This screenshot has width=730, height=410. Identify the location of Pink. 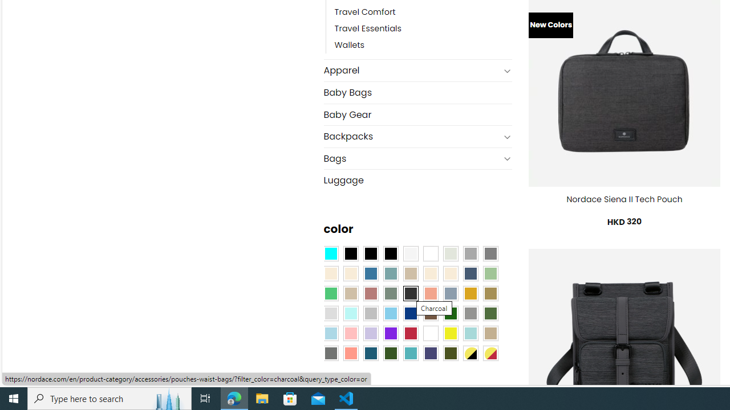
(350, 333).